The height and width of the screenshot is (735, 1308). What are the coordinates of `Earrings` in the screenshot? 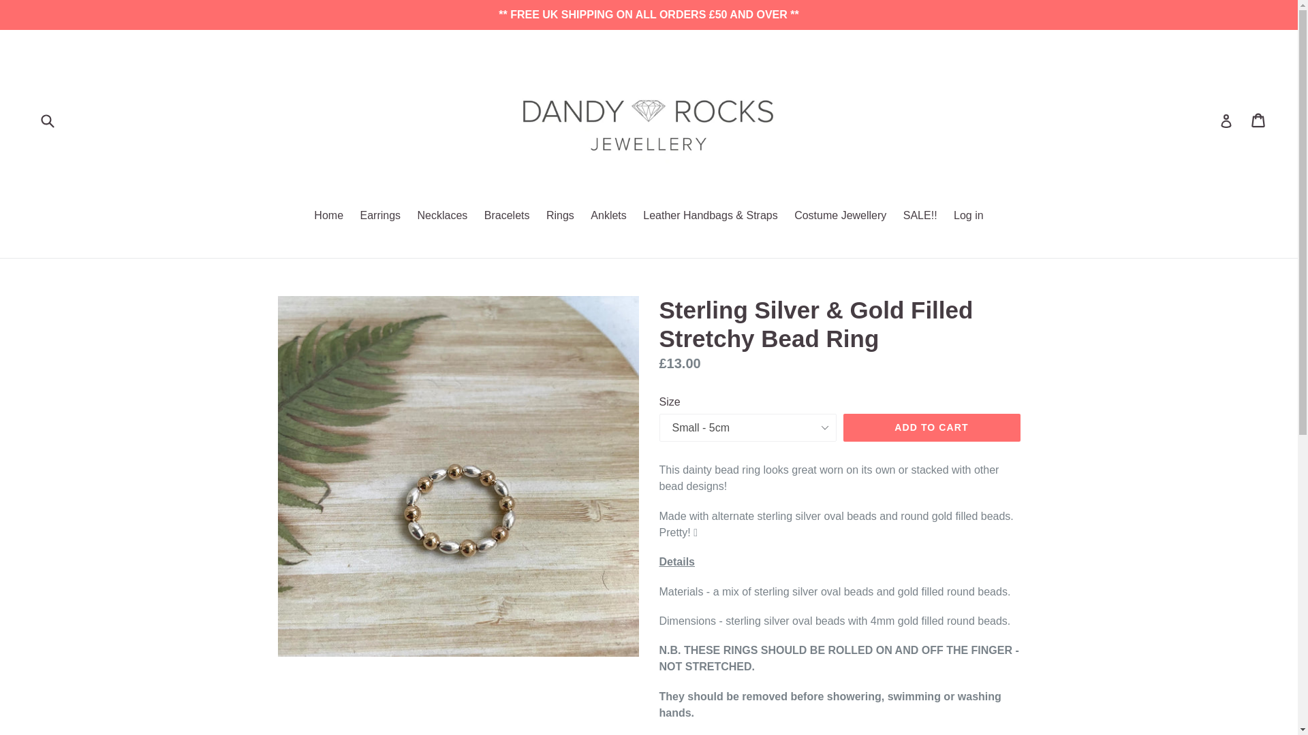 It's located at (380, 216).